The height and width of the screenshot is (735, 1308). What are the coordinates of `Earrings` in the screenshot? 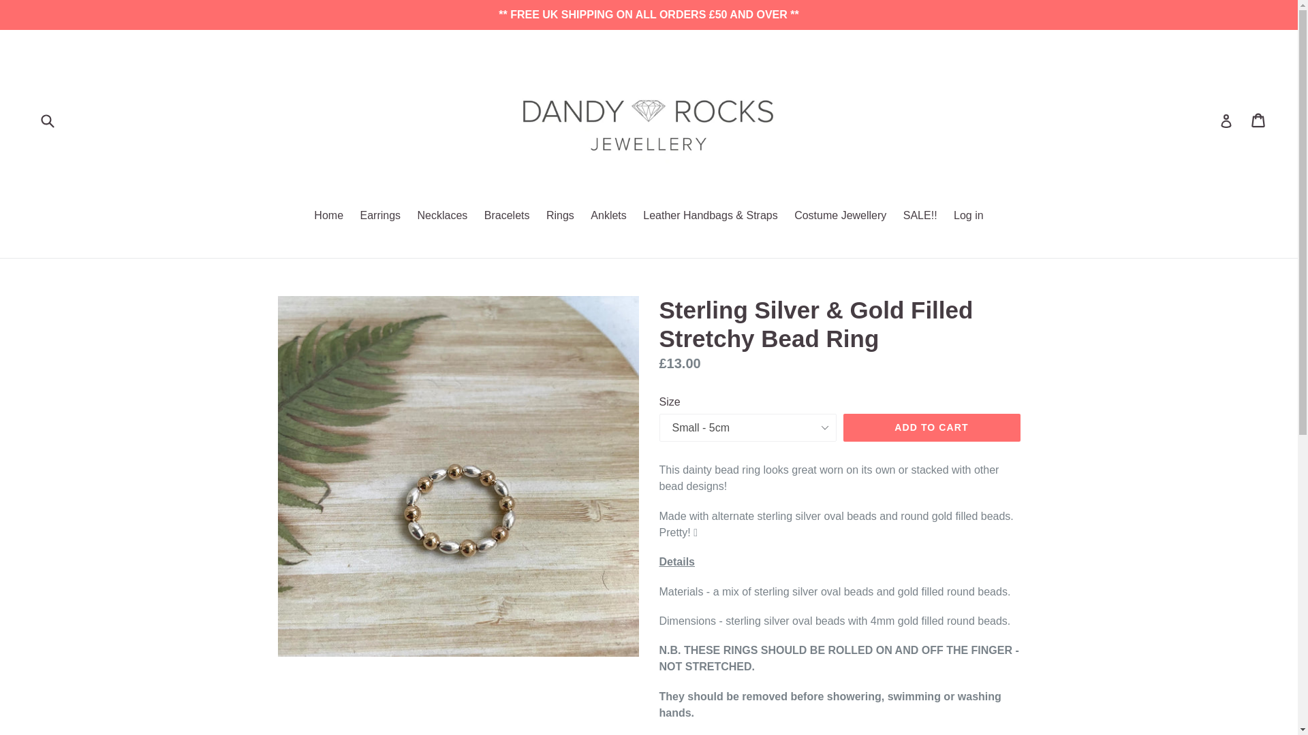 It's located at (380, 216).